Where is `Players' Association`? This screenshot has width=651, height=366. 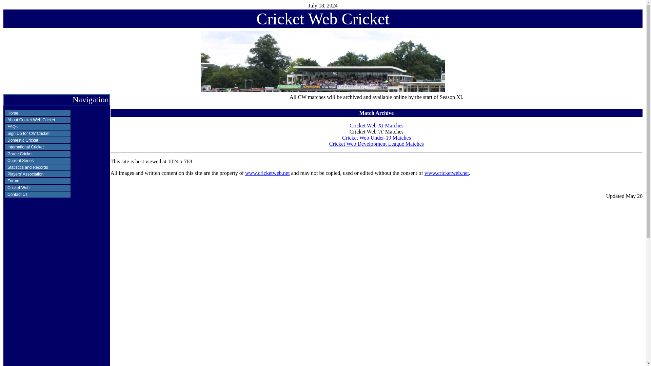 Players' Association is located at coordinates (38, 174).